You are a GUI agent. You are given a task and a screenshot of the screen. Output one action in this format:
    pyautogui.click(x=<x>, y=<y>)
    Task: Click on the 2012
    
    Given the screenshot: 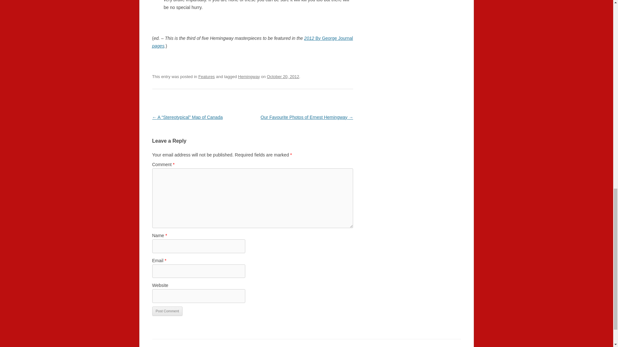 What is the action you would take?
    pyautogui.click(x=310, y=38)
    